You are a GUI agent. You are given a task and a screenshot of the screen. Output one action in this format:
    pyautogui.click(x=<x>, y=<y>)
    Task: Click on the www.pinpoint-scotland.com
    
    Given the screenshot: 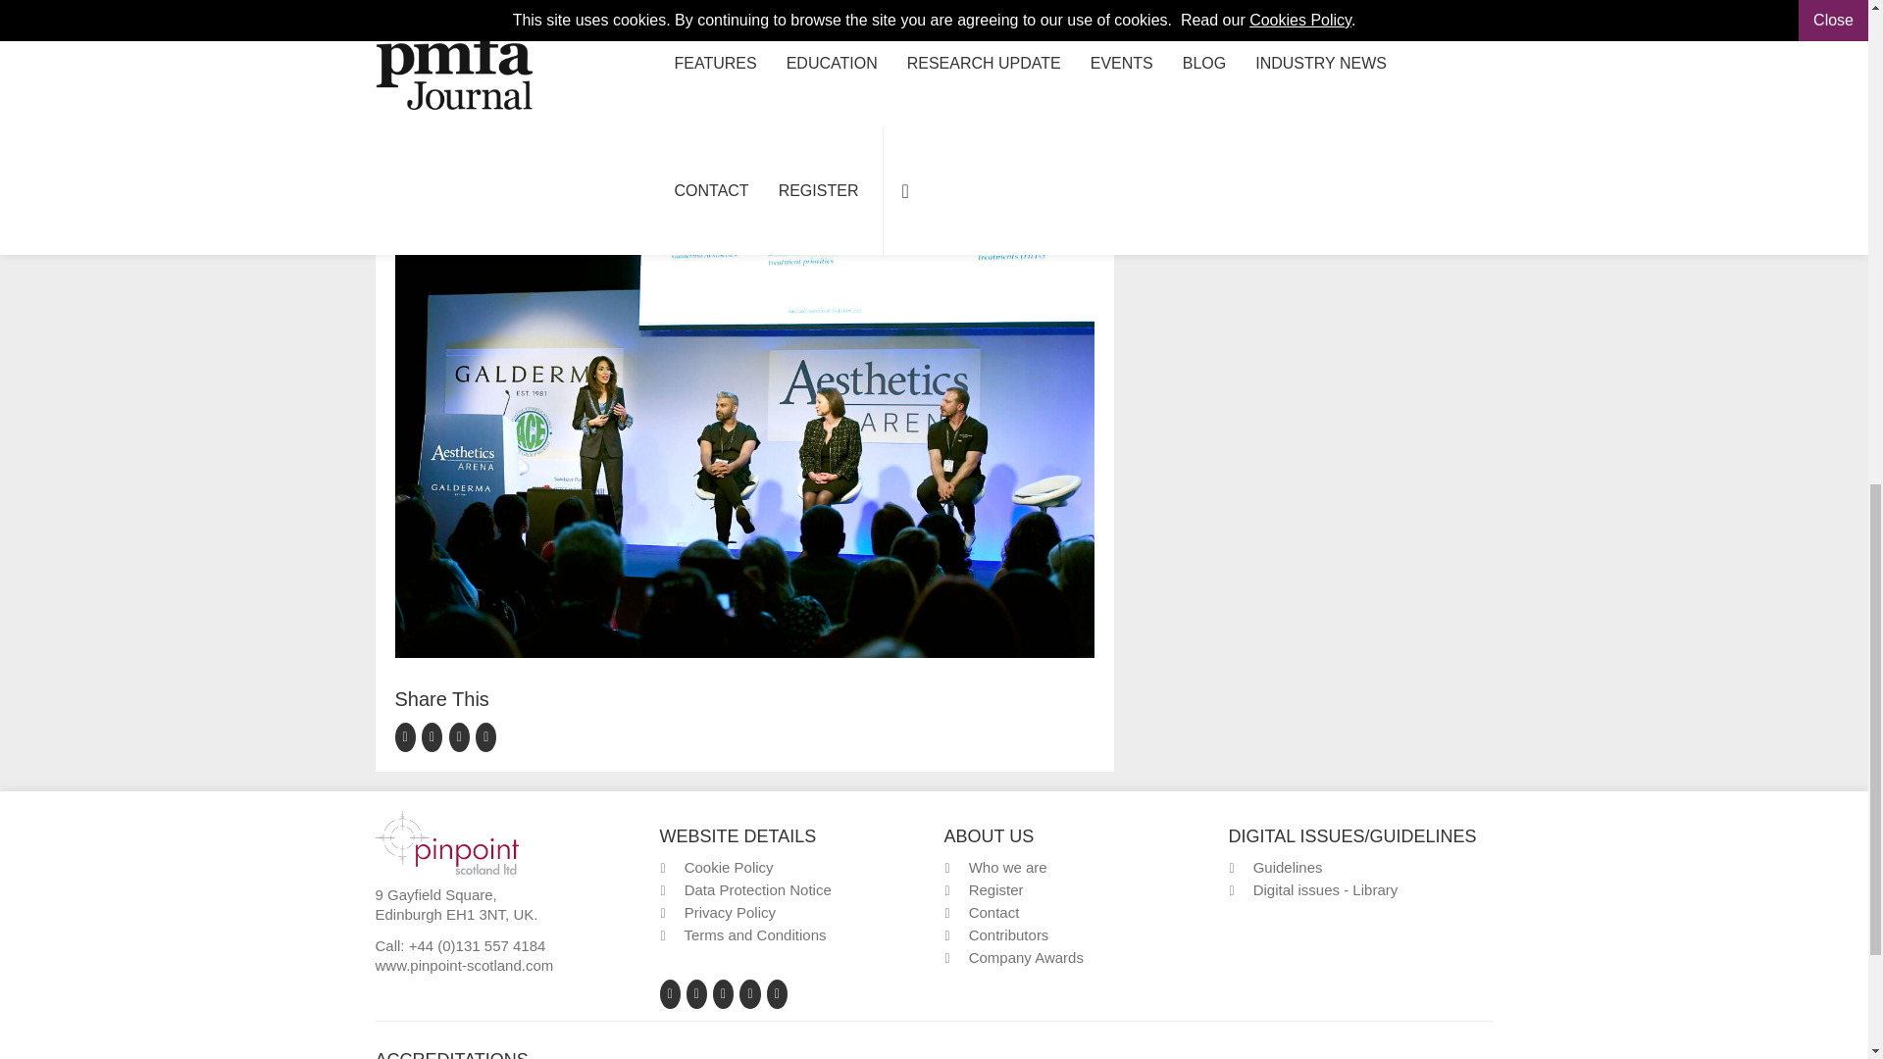 What is the action you would take?
    pyautogui.click(x=464, y=965)
    